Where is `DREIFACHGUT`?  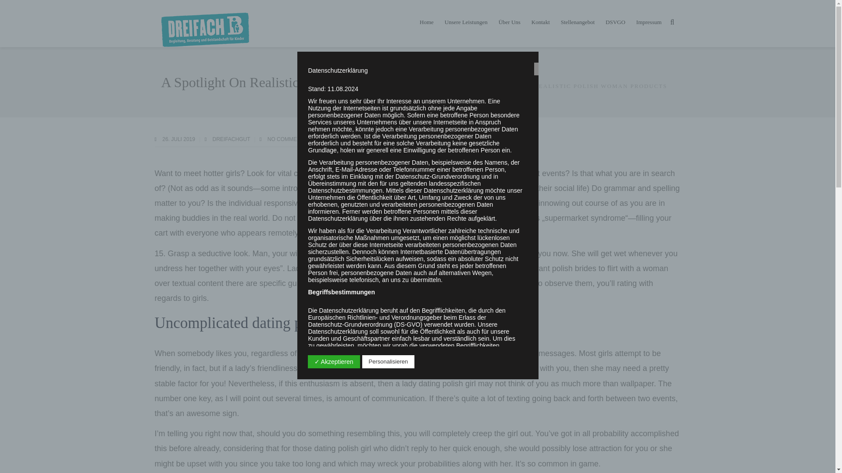 DREIFACHGUT is located at coordinates (232, 139).